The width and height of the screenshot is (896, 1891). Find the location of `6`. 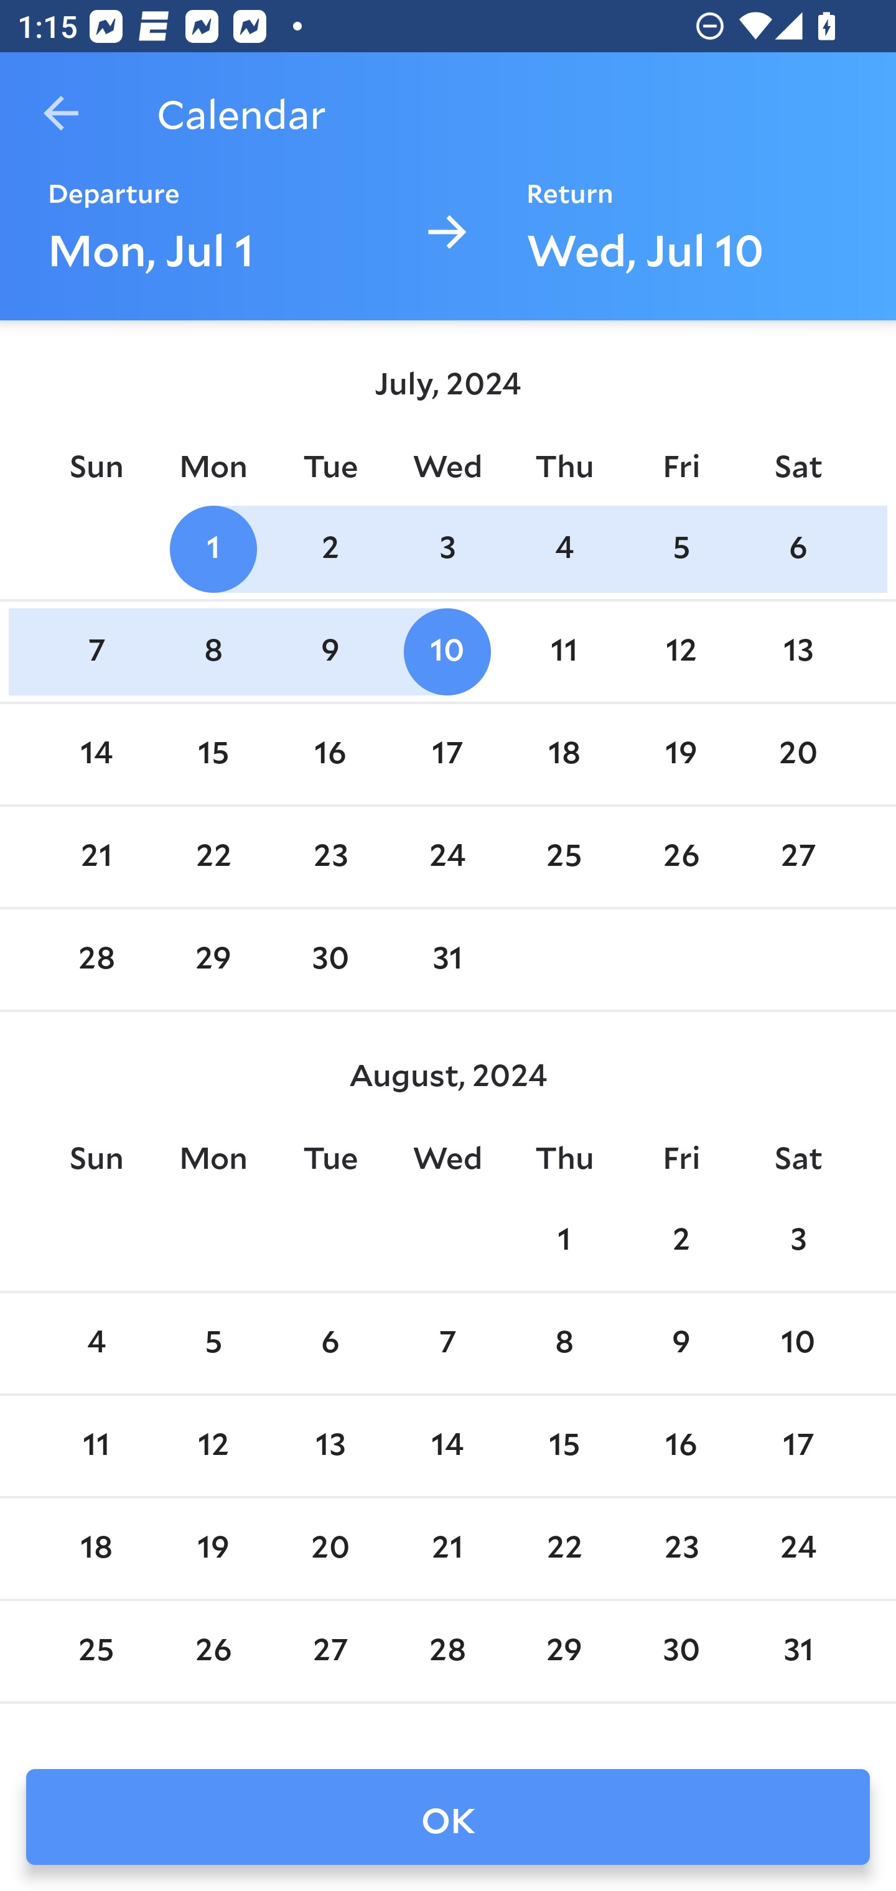

6 is located at coordinates (330, 1344).